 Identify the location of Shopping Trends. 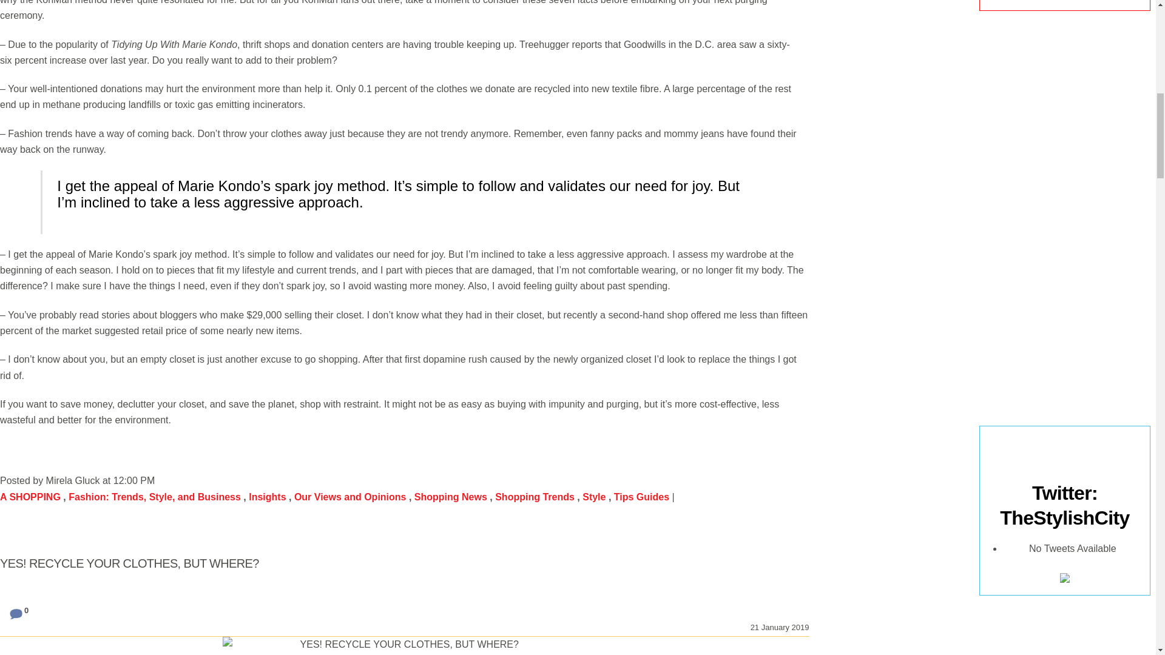
(535, 497).